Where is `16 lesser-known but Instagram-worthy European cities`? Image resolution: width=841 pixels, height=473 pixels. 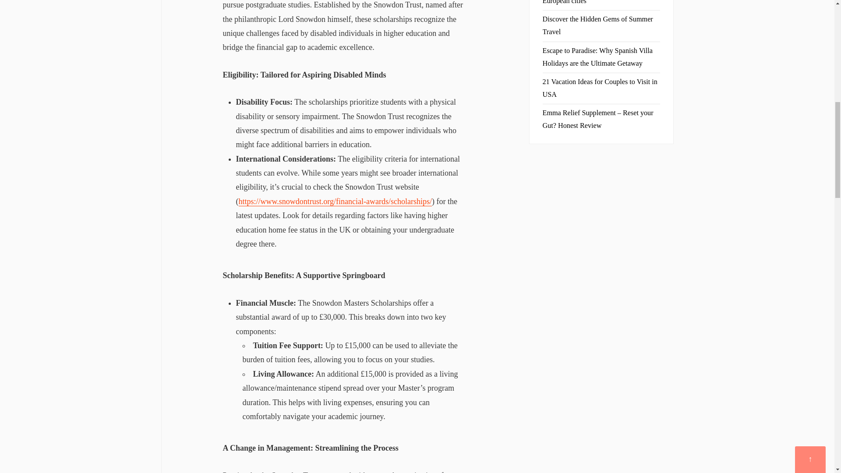 16 lesser-known but Instagram-worthy European cities is located at coordinates (597, 2).